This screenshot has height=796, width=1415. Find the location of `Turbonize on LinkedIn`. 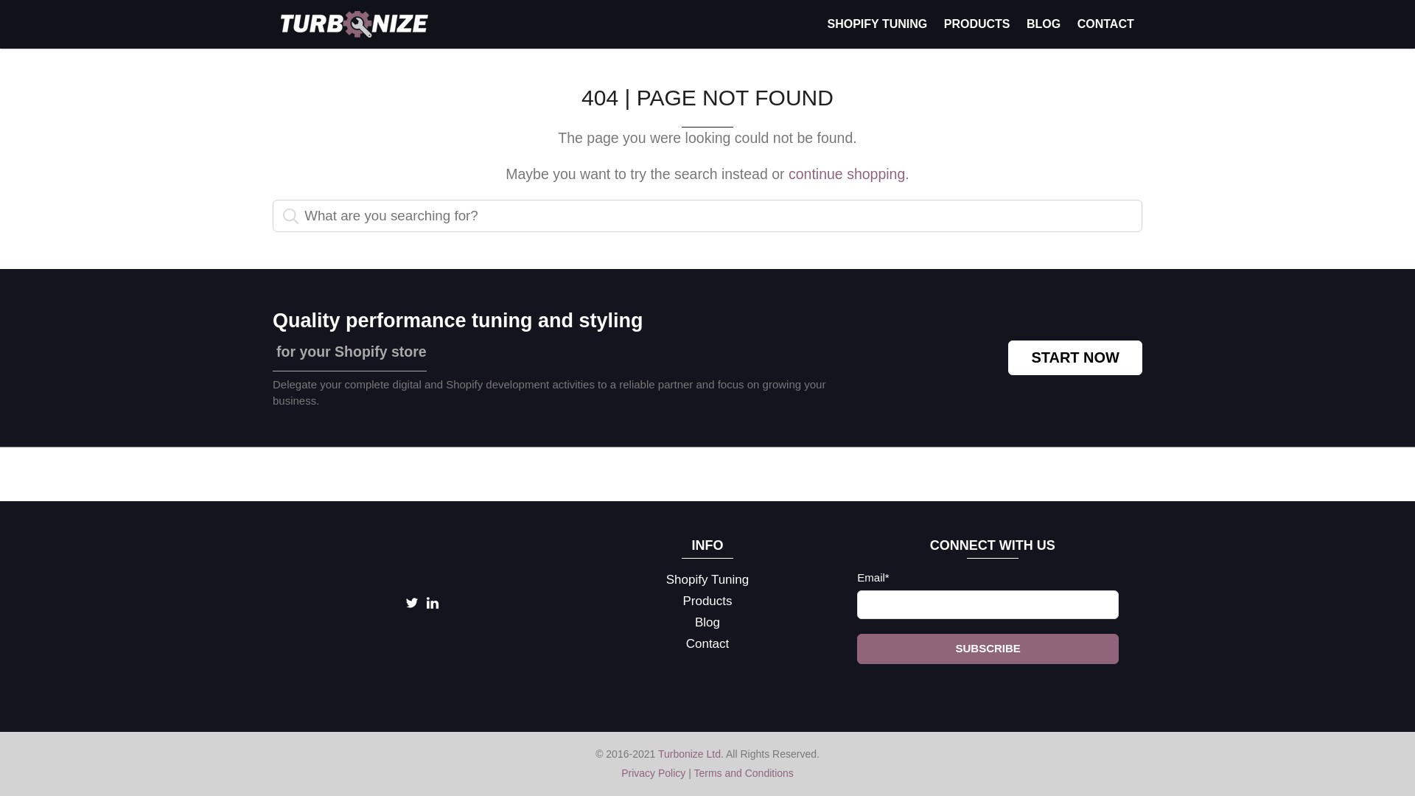

Turbonize on LinkedIn is located at coordinates (432, 606).